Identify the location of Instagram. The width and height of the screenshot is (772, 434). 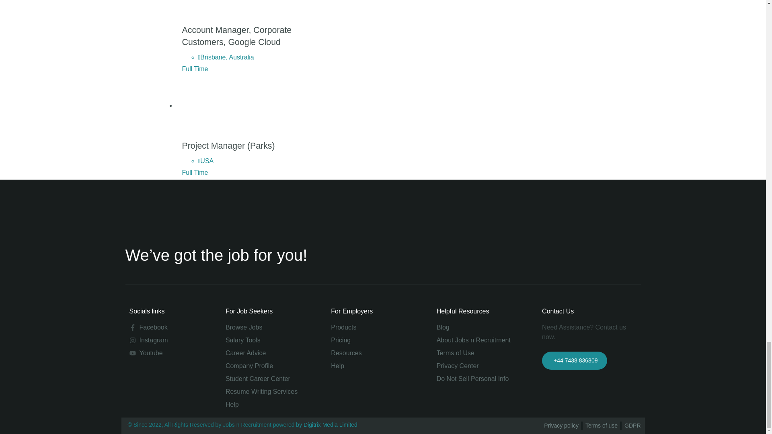
(167, 340).